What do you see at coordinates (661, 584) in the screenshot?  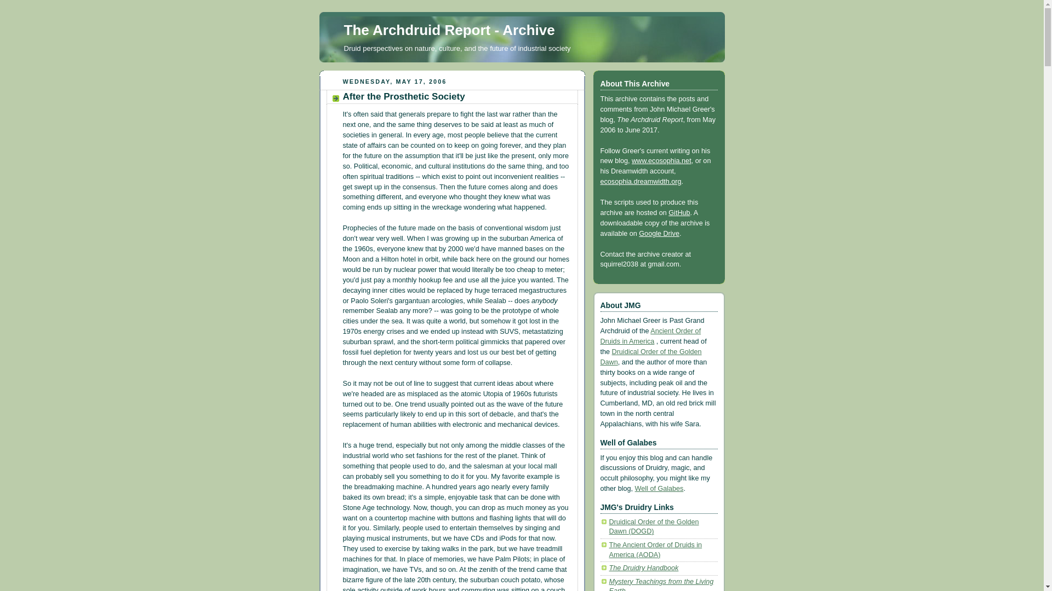 I see `Mystery Teachings from the Living Earth` at bounding box center [661, 584].